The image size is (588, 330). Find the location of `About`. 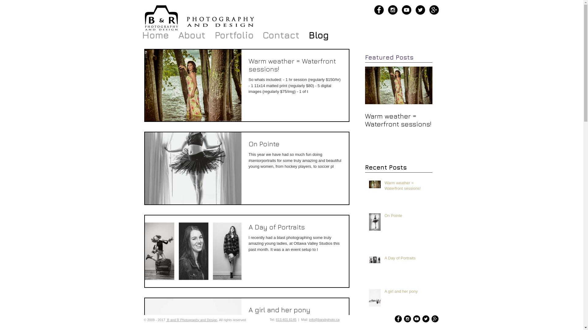

About is located at coordinates (192, 35).